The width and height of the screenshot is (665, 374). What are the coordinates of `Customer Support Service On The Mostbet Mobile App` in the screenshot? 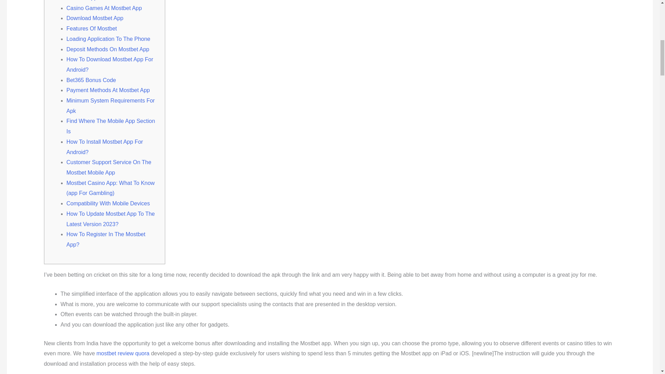 It's located at (109, 167).